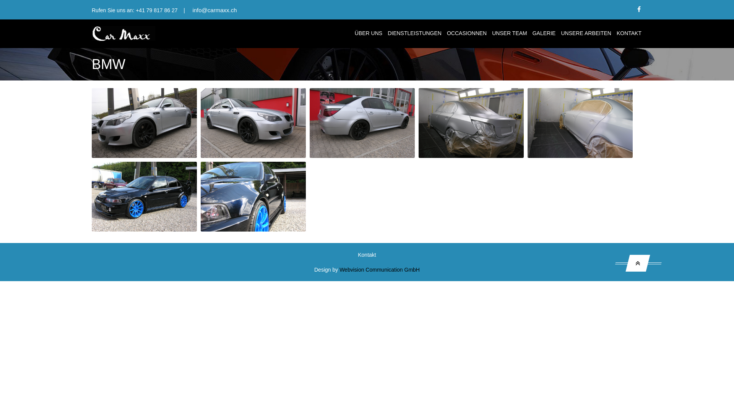  Describe the element at coordinates (544, 34) in the screenshot. I see `GALERIE` at that location.